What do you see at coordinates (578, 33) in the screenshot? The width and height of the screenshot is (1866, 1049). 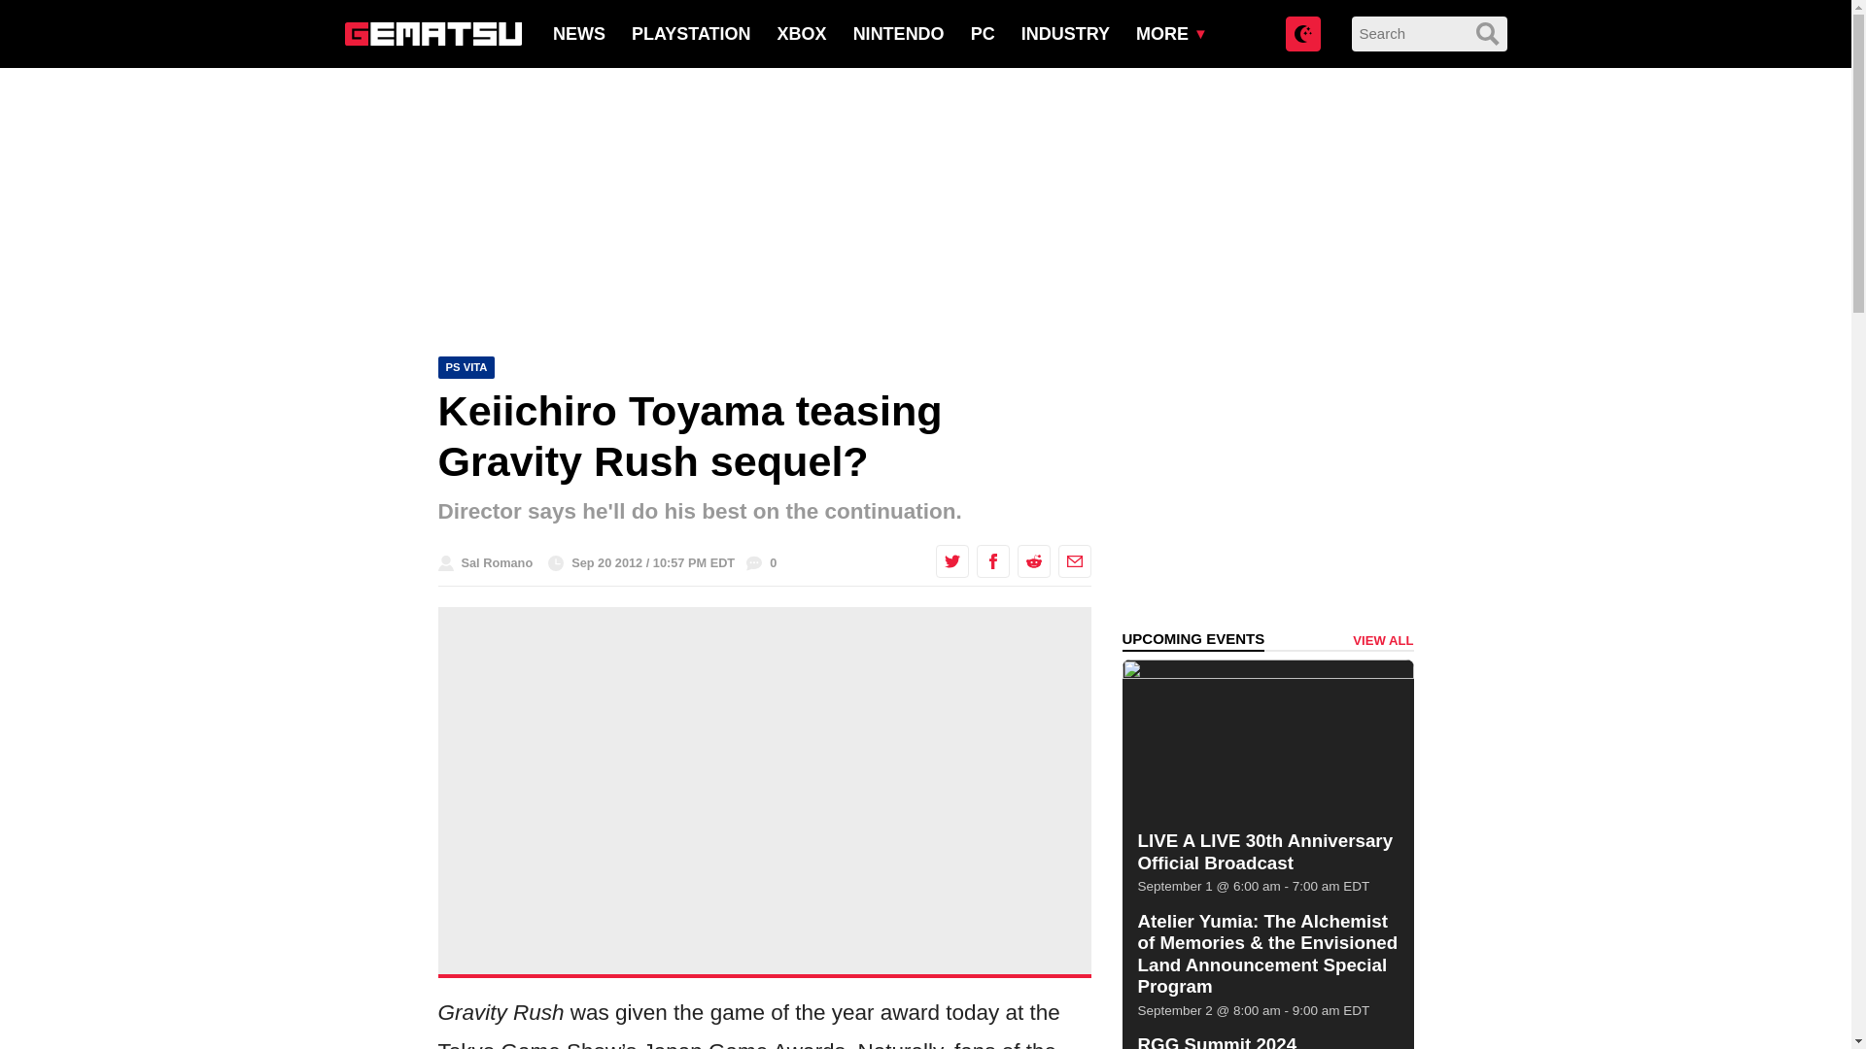 I see `NEWS` at bounding box center [578, 33].